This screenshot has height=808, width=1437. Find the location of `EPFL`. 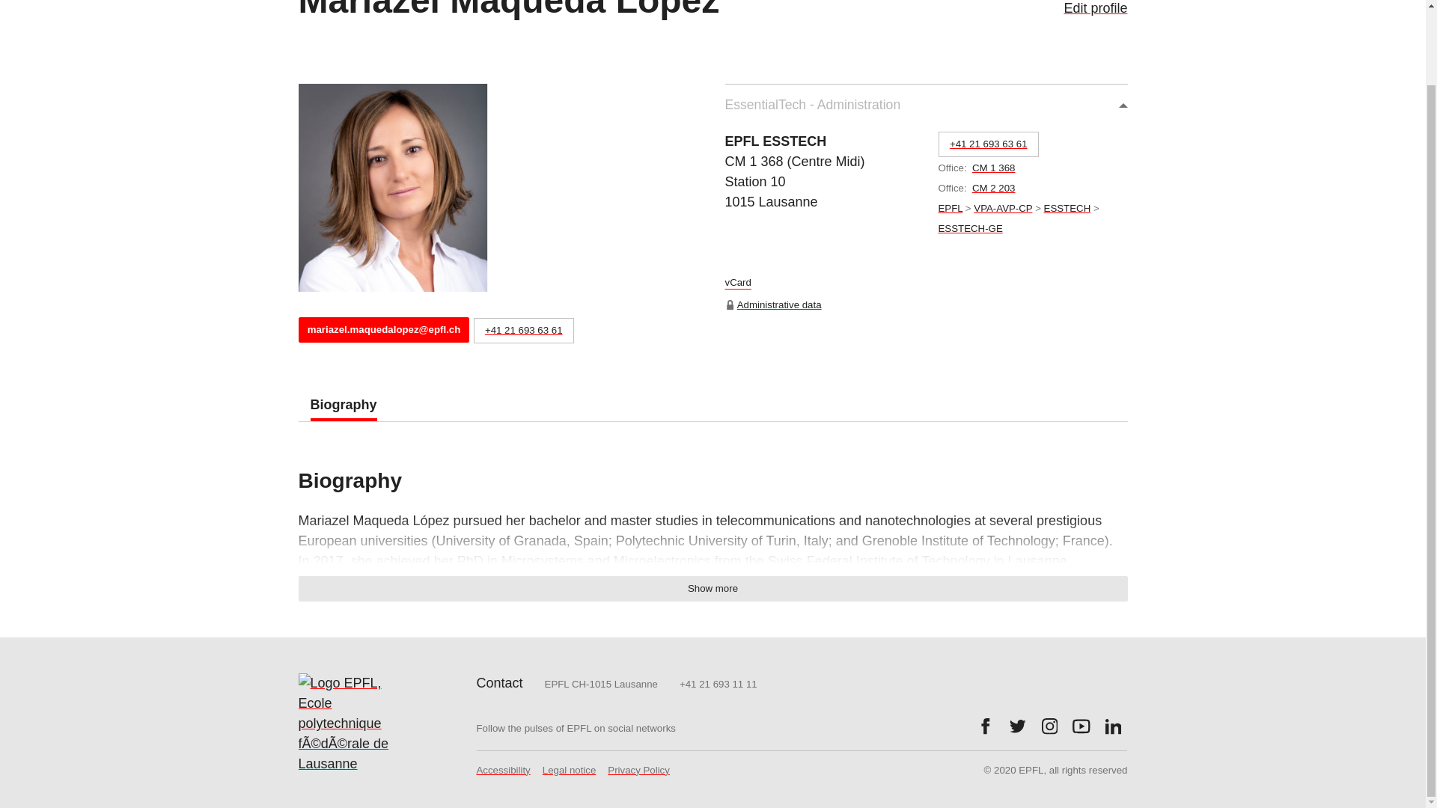

EPFL is located at coordinates (951, 208).